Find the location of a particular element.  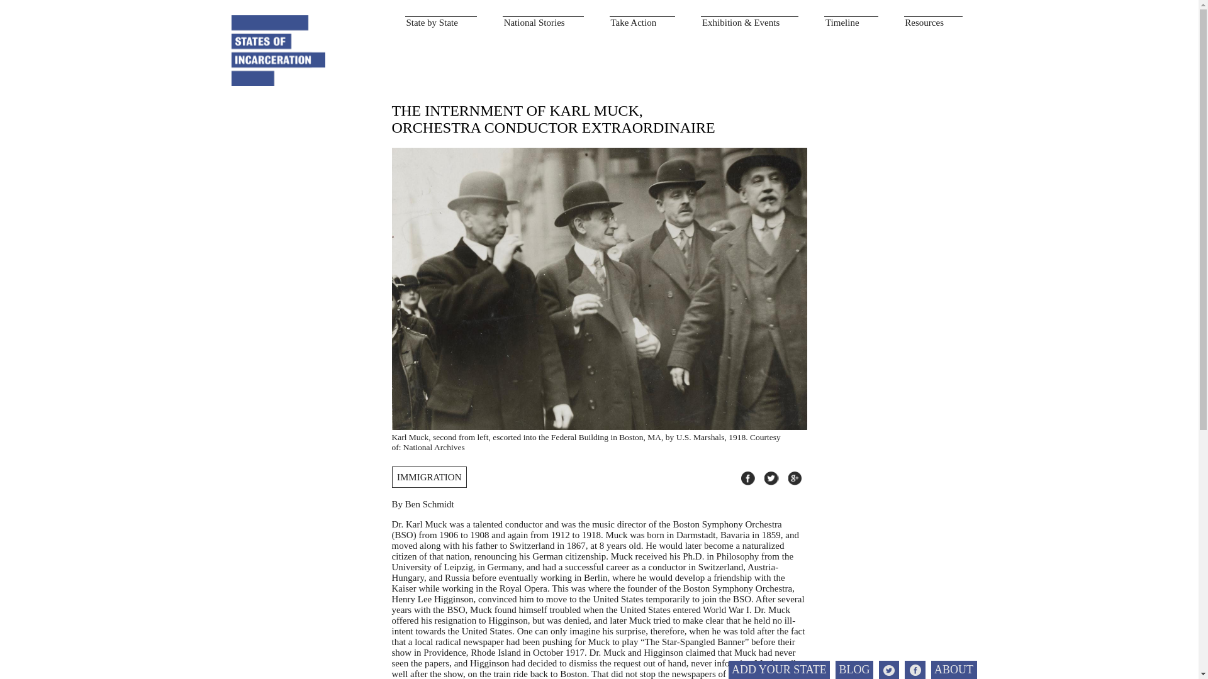

Timeline is located at coordinates (851, 23).